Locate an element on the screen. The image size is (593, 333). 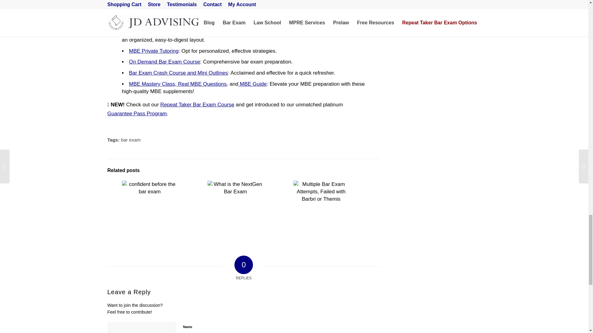
What is the NextGen Bar Exam? is located at coordinates (235, 208).